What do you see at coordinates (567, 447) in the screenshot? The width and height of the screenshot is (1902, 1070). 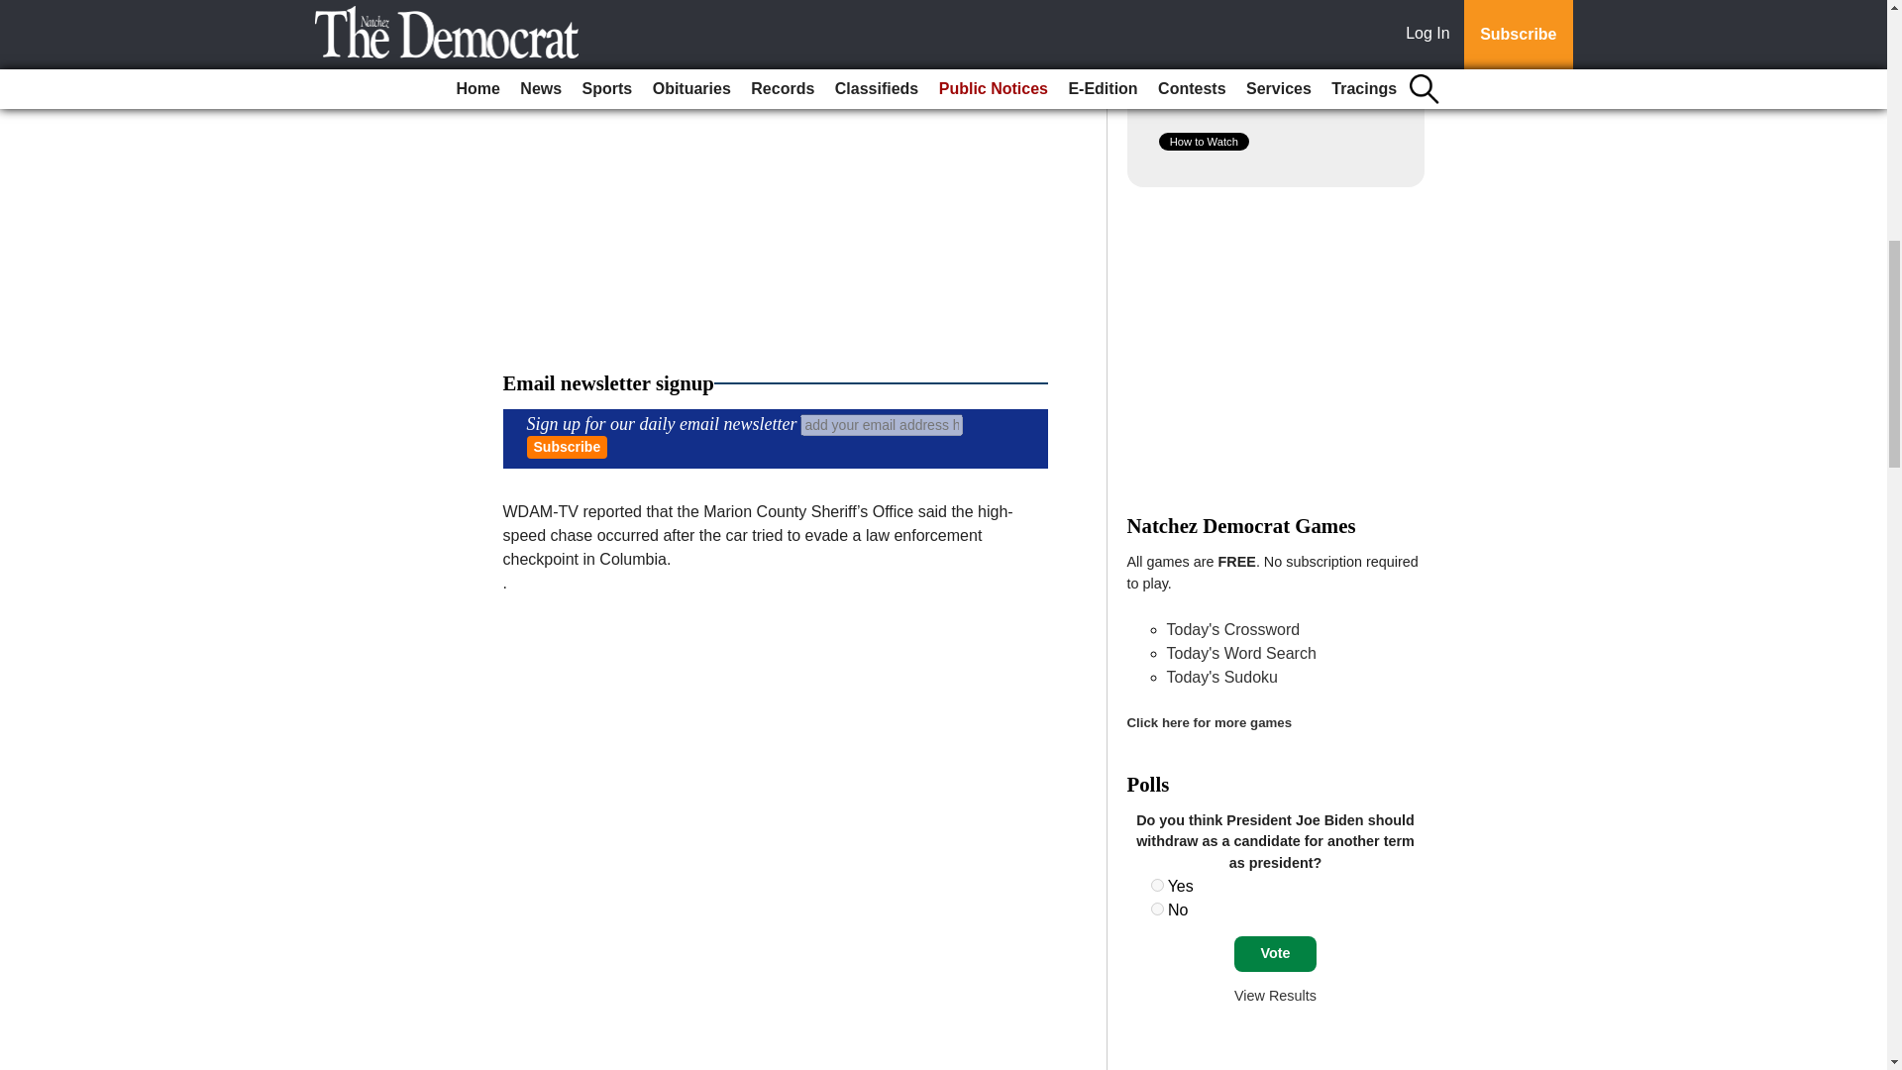 I see `Subscribe` at bounding box center [567, 447].